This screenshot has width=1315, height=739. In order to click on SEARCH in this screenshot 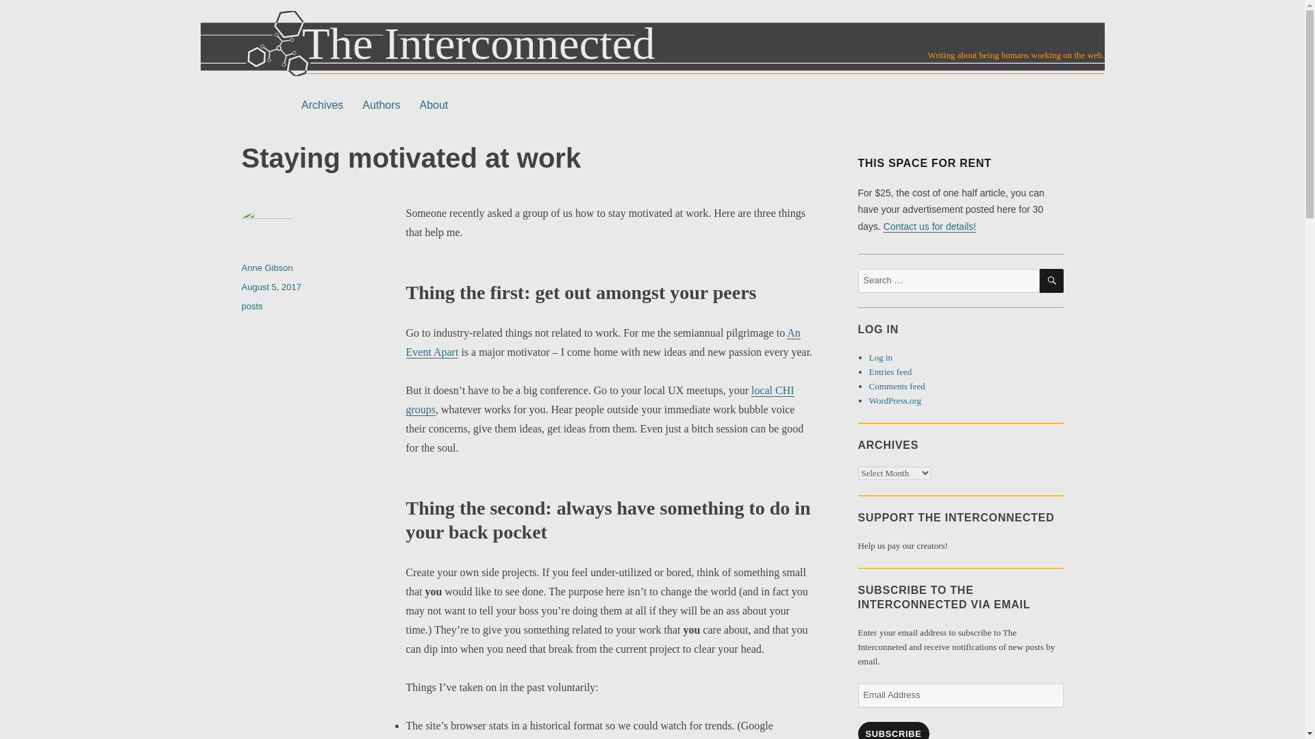, I will do `click(1052, 281)`.